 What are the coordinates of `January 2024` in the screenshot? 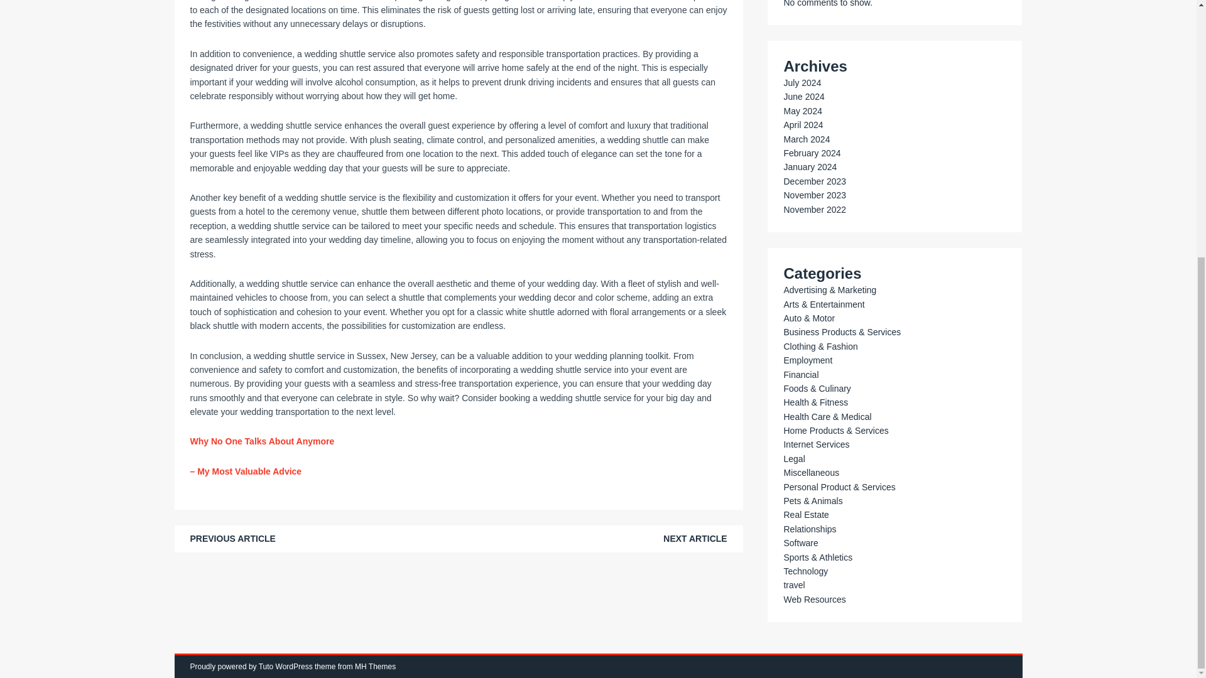 It's located at (810, 167).